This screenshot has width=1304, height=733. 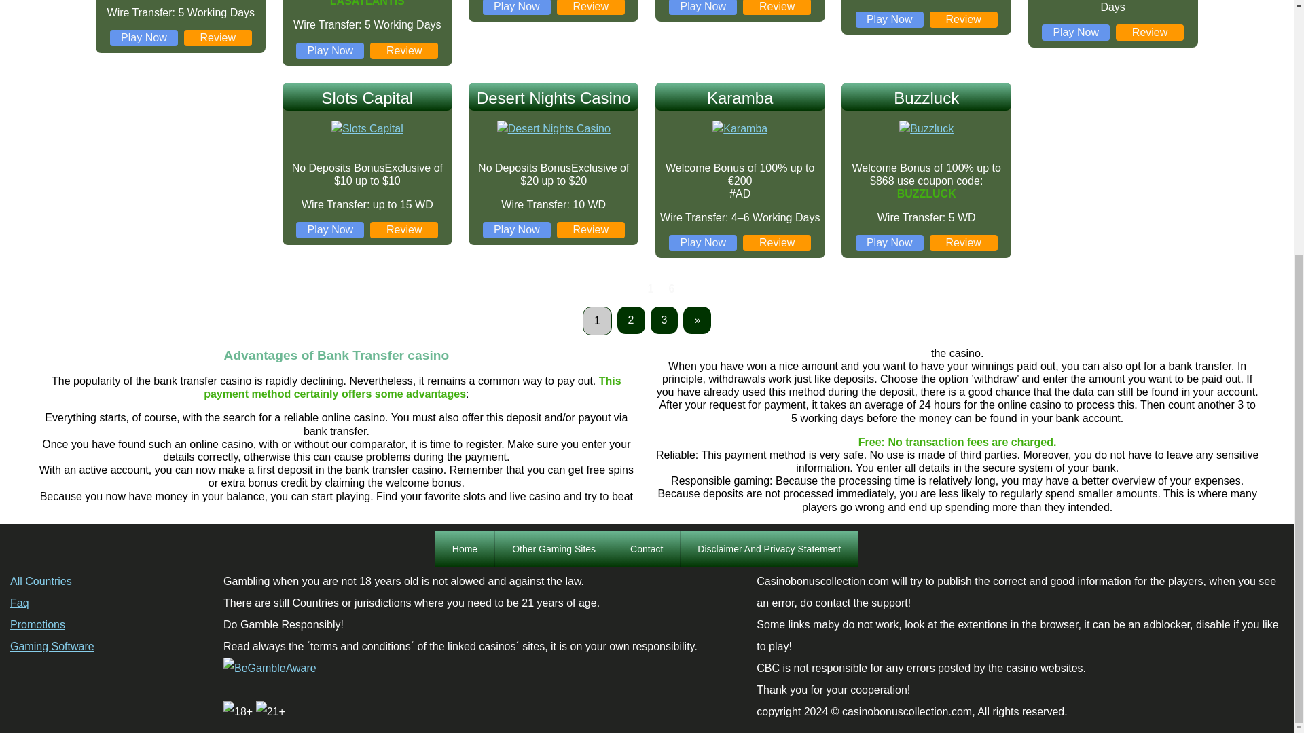 What do you see at coordinates (769, 548) in the screenshot?
I see `Disclaimer And Privacy Statement` at bounding box center [769, 548].